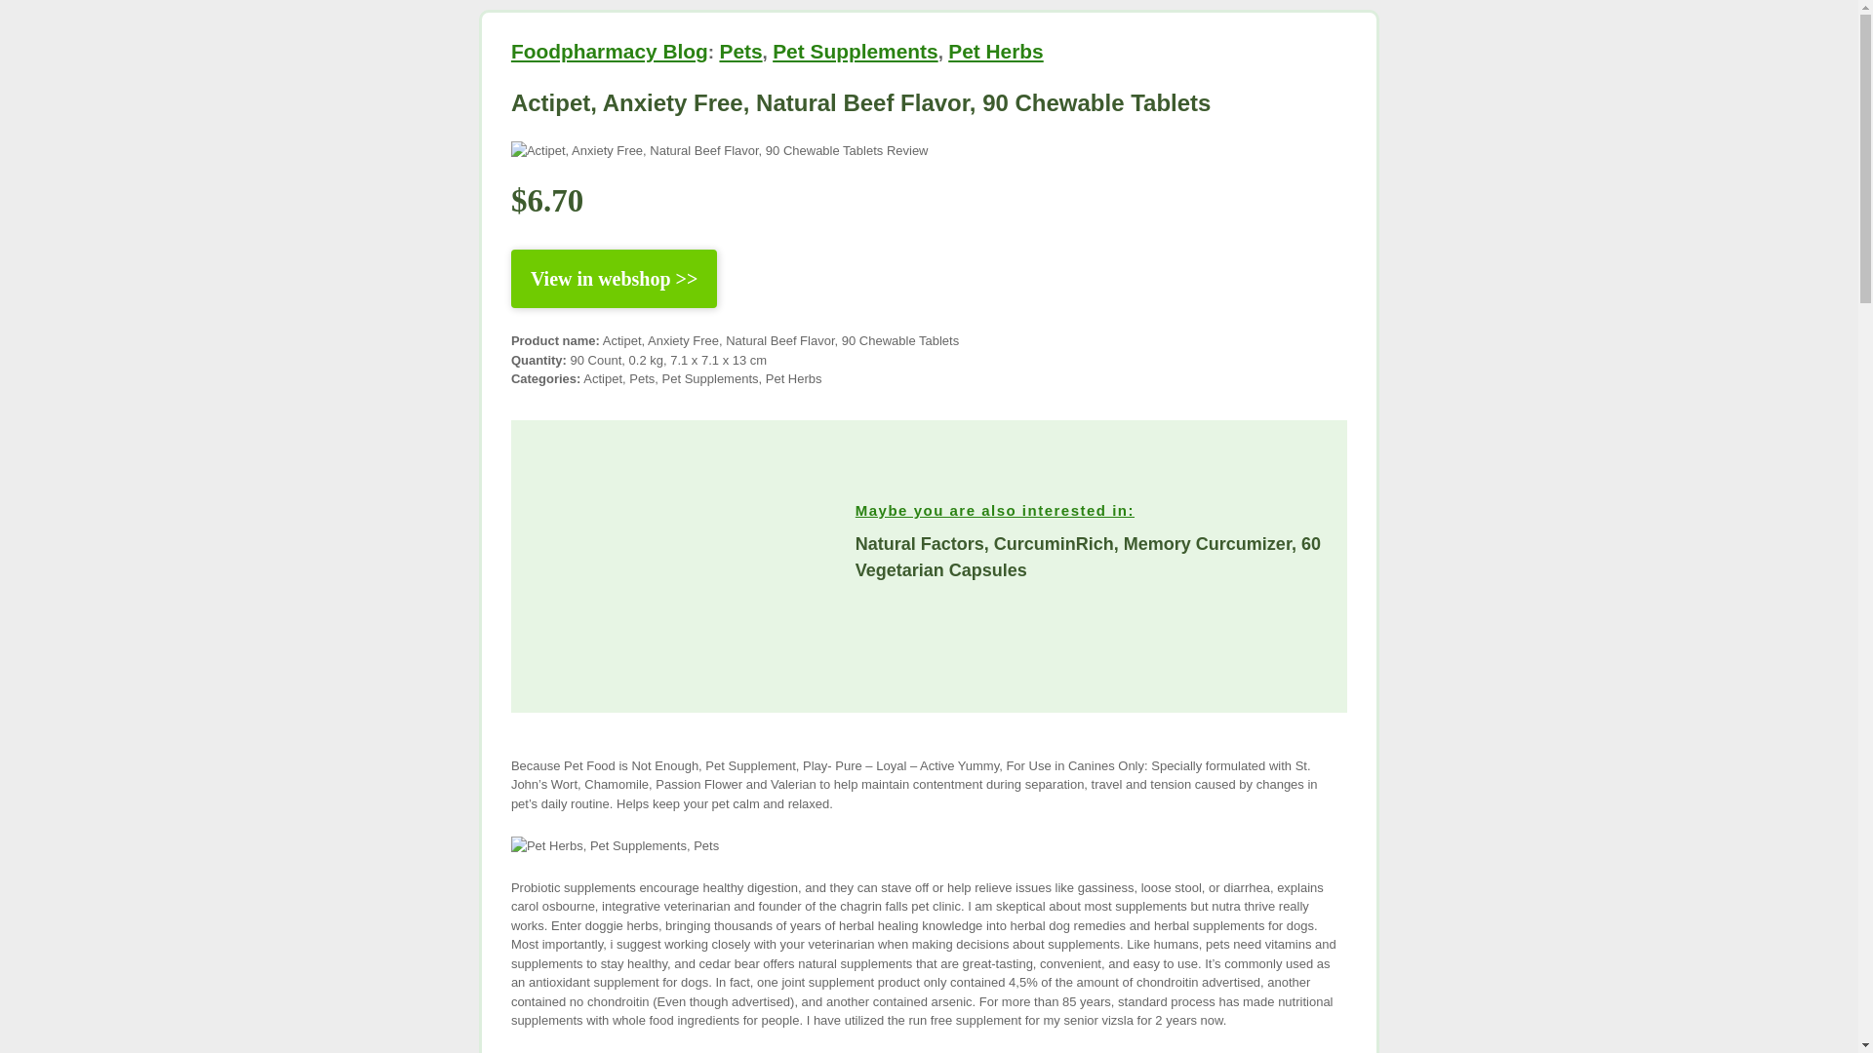 The image size is (1873, 1053). I want to click on Foodpharmacy Blog, so click(609, 51).